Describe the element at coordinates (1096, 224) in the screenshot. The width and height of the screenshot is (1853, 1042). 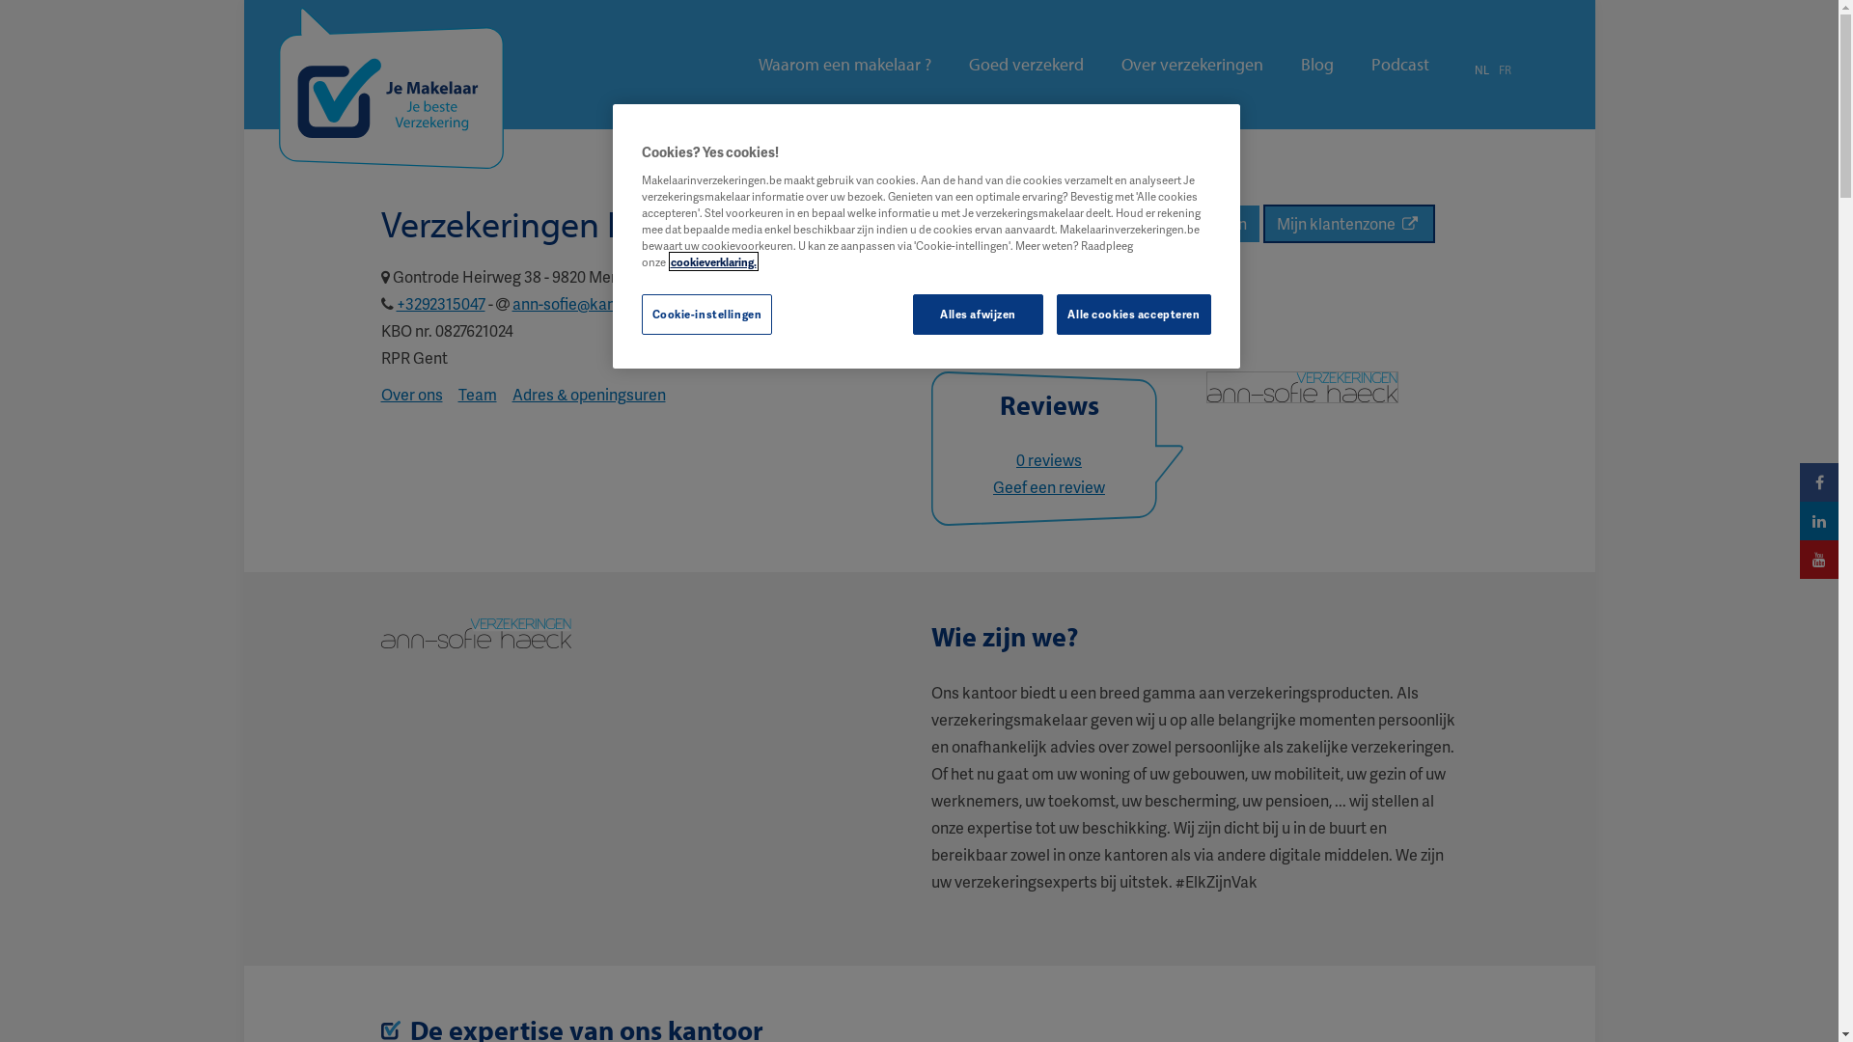
I see `Contact` at that location.